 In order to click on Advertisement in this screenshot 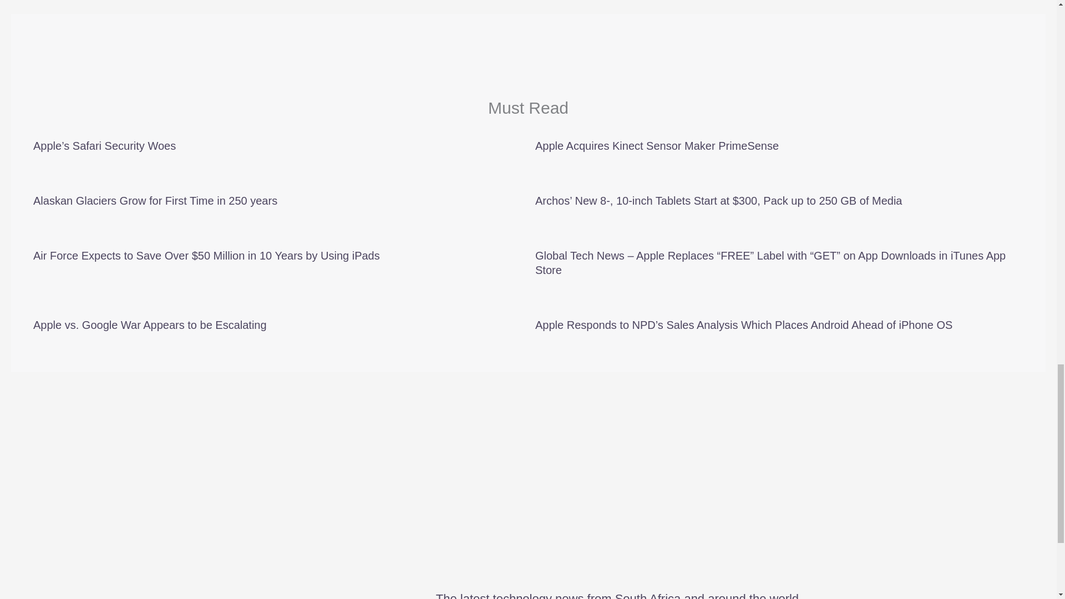, I will do `click(528, 406)`.